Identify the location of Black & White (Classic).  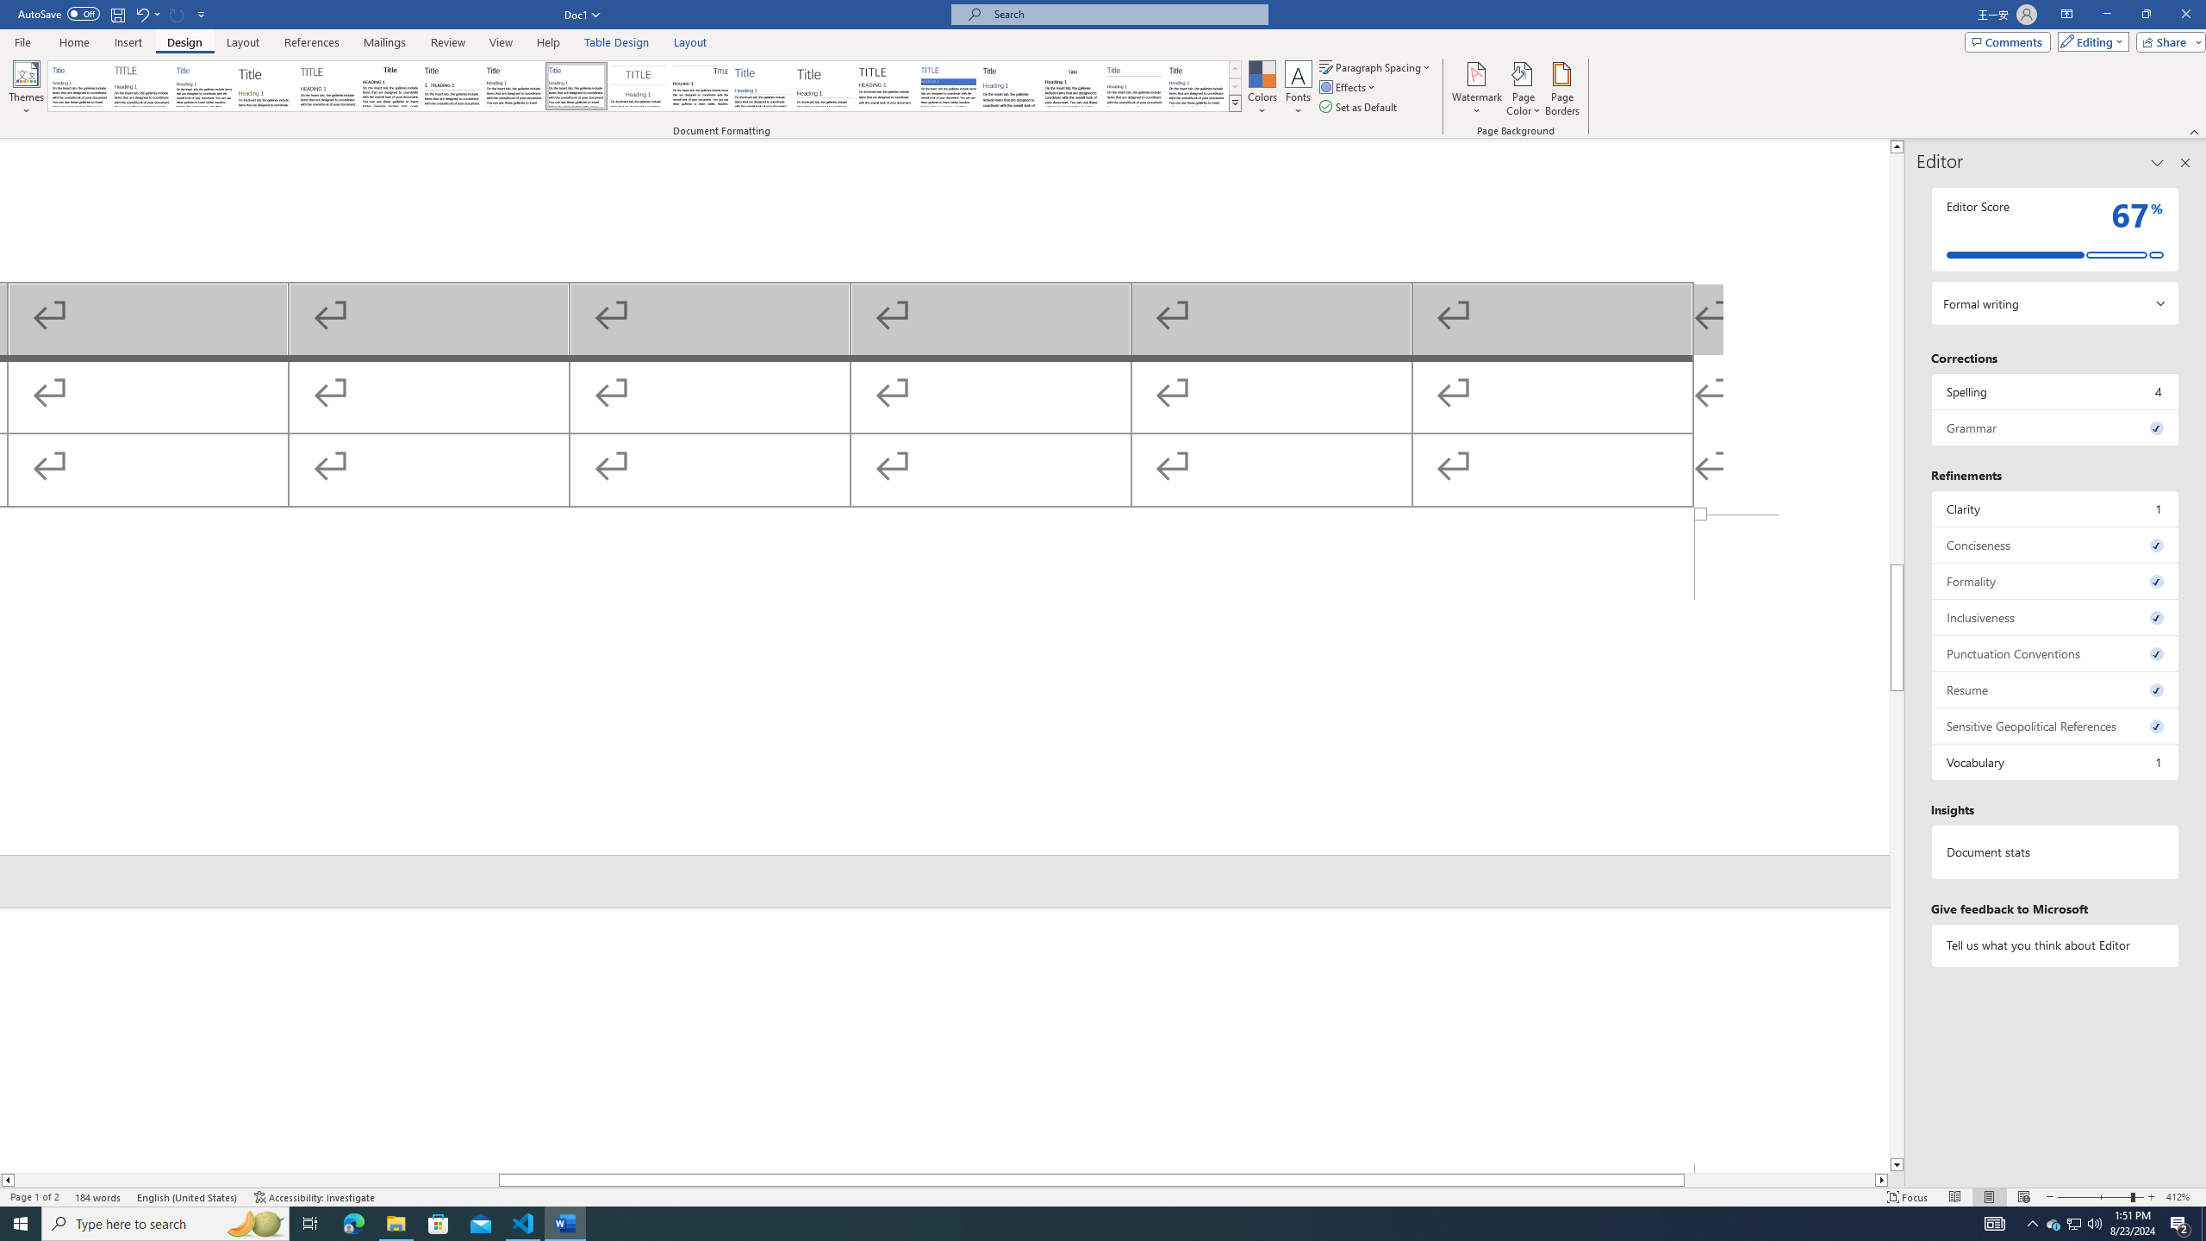
(389, 86).